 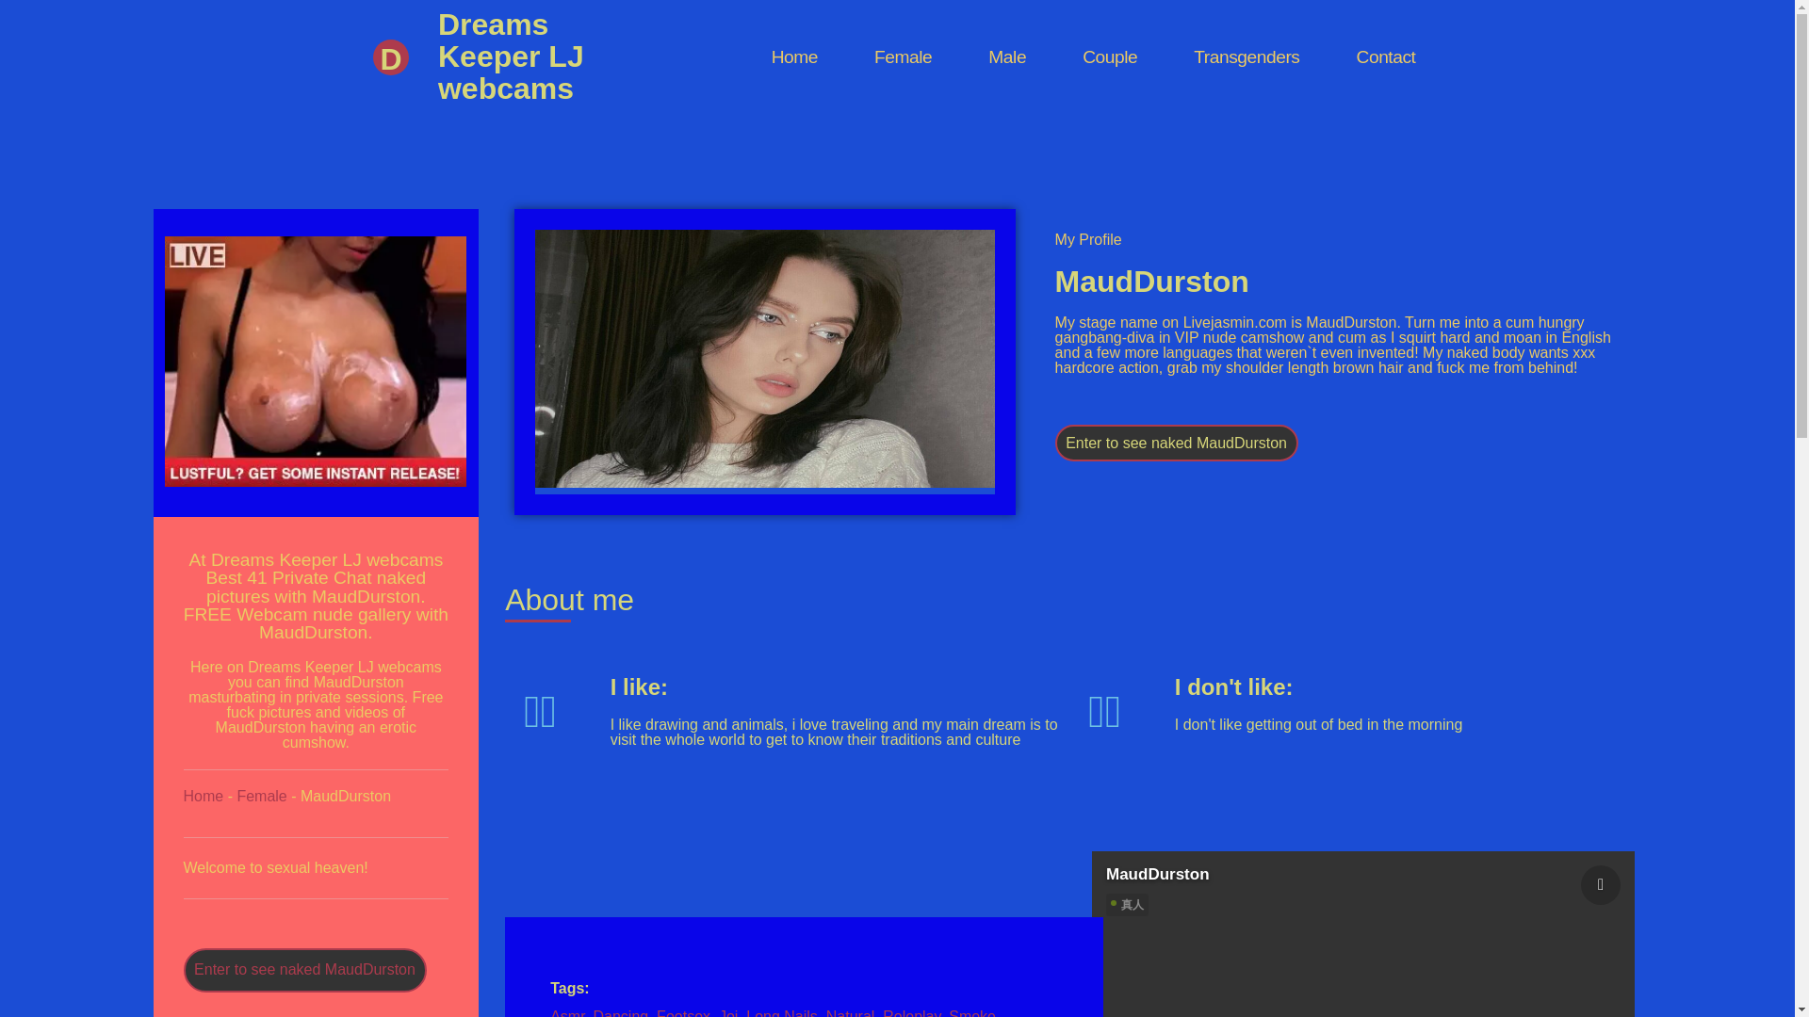 What do you see at coordinates (903, 56) in the screenshot?
I see `Female` at bounding box center [903, 56].